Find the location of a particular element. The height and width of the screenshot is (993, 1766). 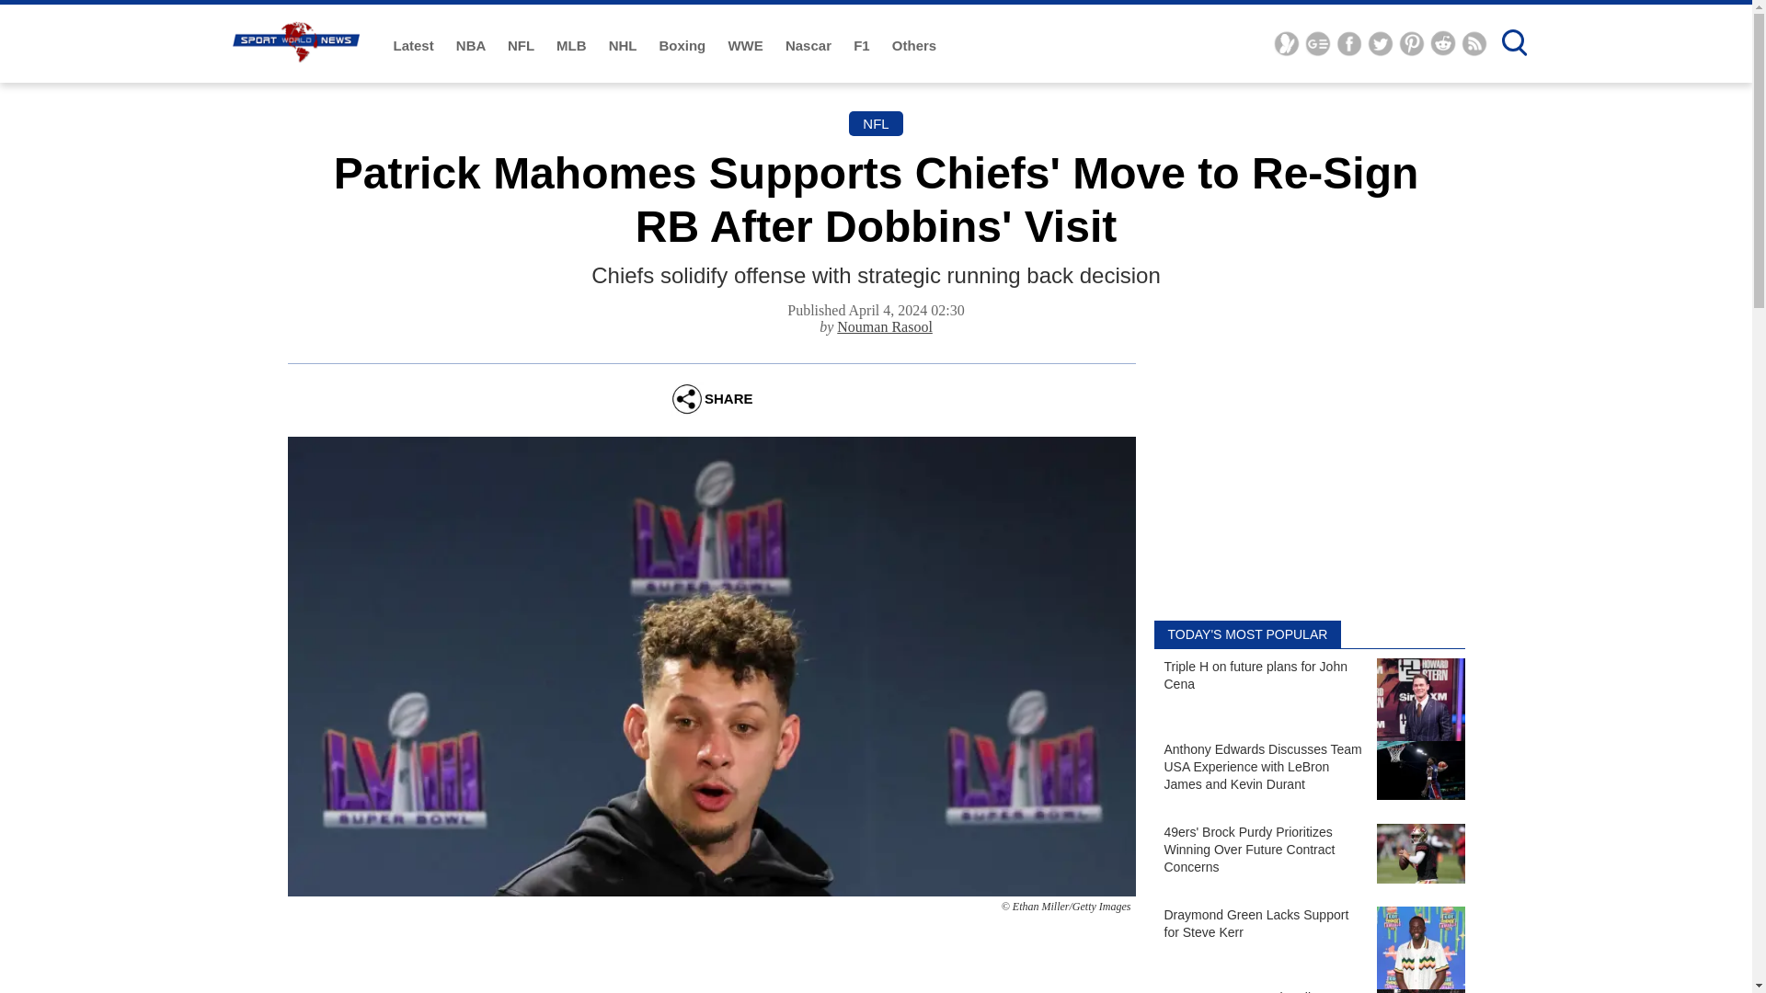

MLB is located at coordinates (572, 46).